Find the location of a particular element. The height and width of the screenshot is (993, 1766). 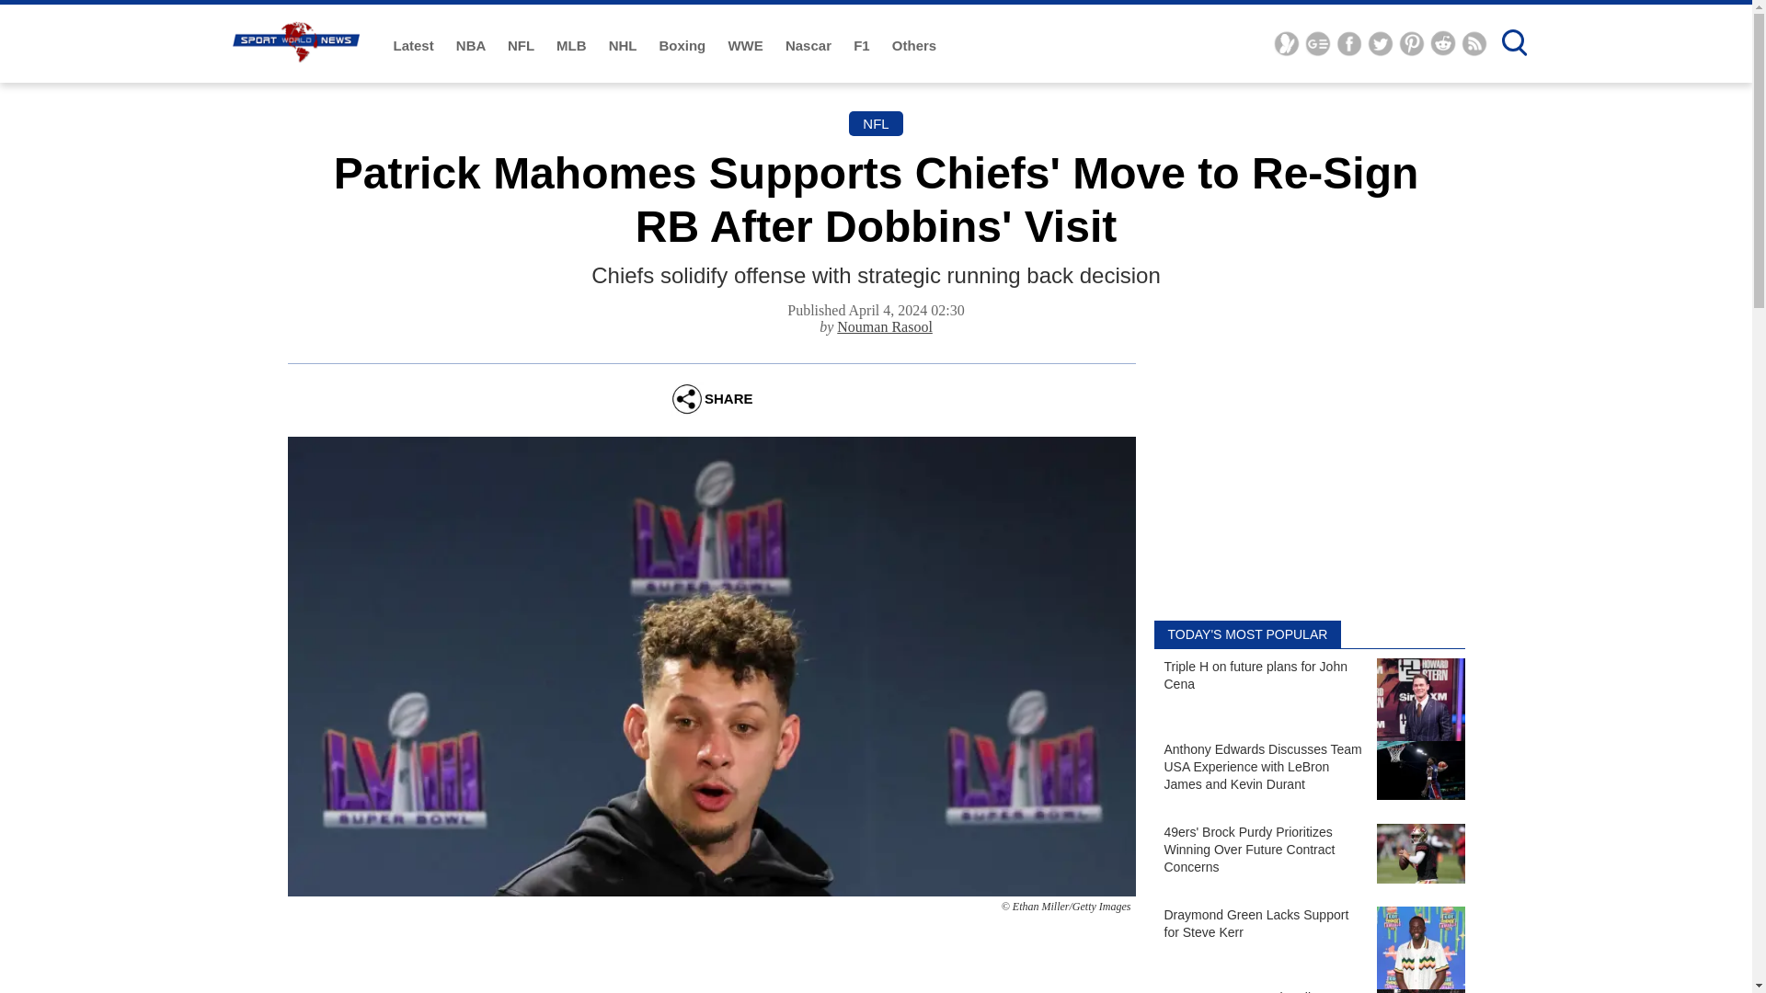

MLB is located at coordinates (572, 46).